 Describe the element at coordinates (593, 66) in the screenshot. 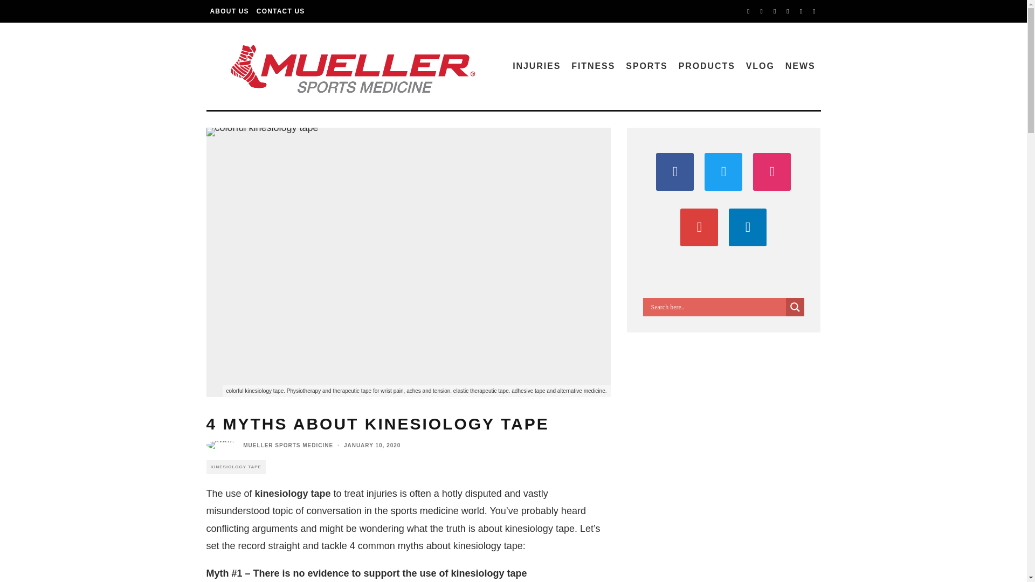

I see `FITNESS` at that location.